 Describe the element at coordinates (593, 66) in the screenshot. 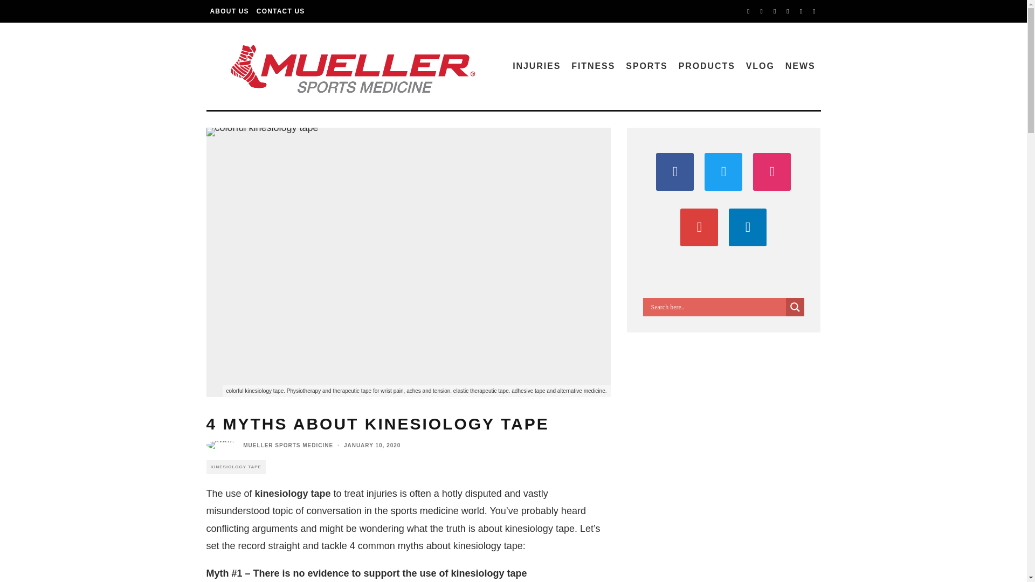

I see `FITNESS` at that location.